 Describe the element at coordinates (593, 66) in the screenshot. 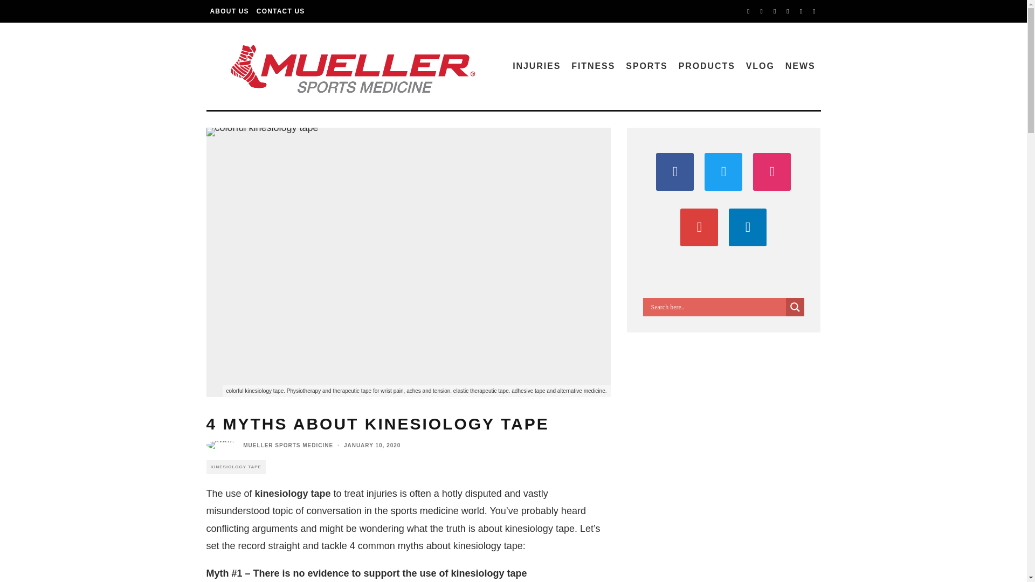

I see `FITNESS` at that location.